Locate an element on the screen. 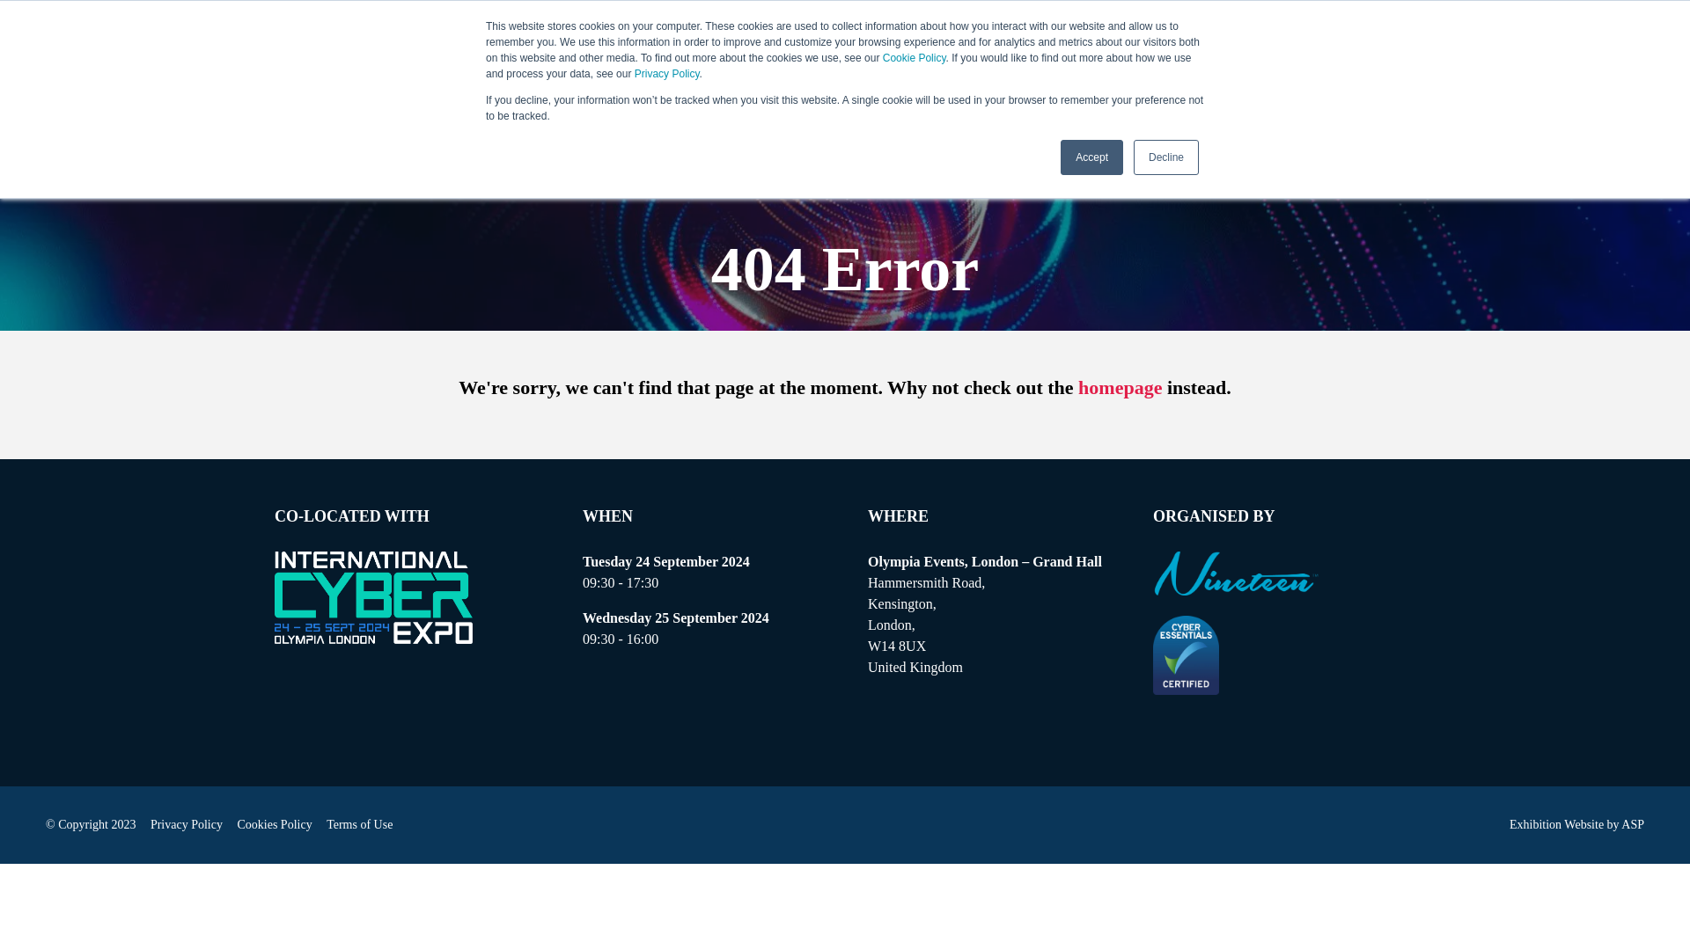 The height and width of the screenshot is (950, 1690). Decline is located at coordinates (1165, 157).